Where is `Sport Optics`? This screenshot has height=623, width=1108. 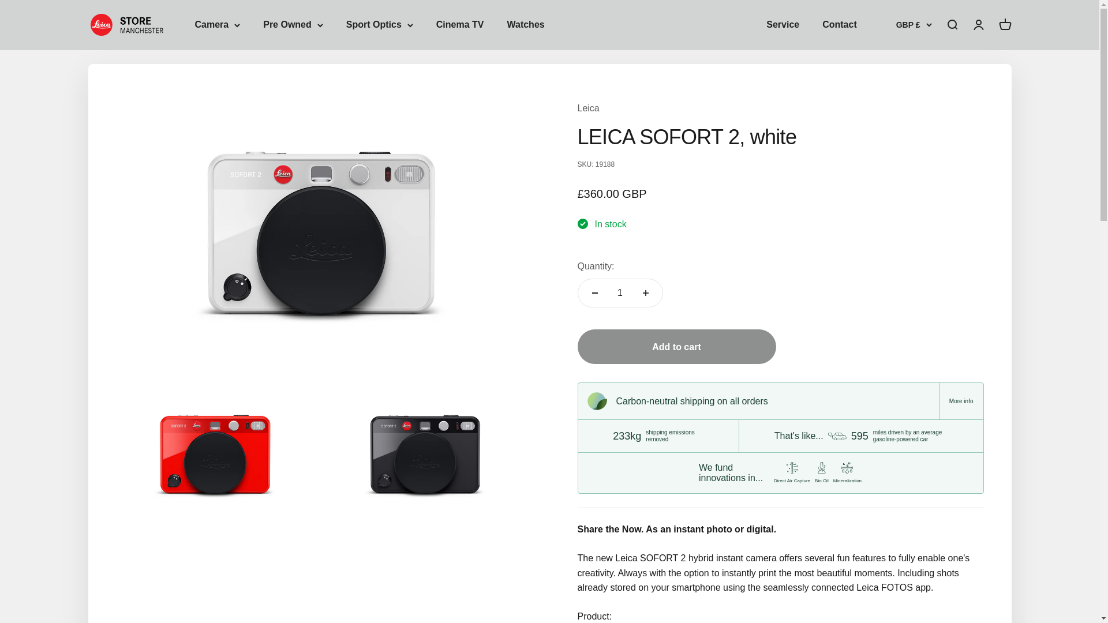 Sport Optics is located at coordinates (380, 25).